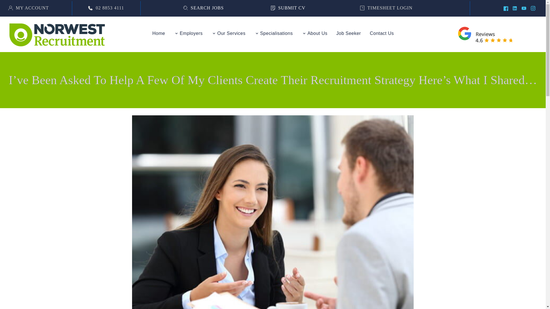 The height and width of the screenshot is (309, 550). What do you see at coordinates (28, 8) in the screenshot?
I see `MY ACCOUNT` at bounding box center [28, 8].